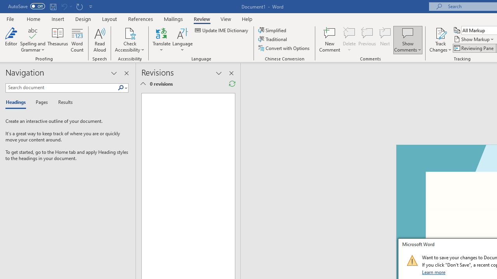  Describe the element at coordinates (385, 40) in the screenshot. I see `Next` at that location.